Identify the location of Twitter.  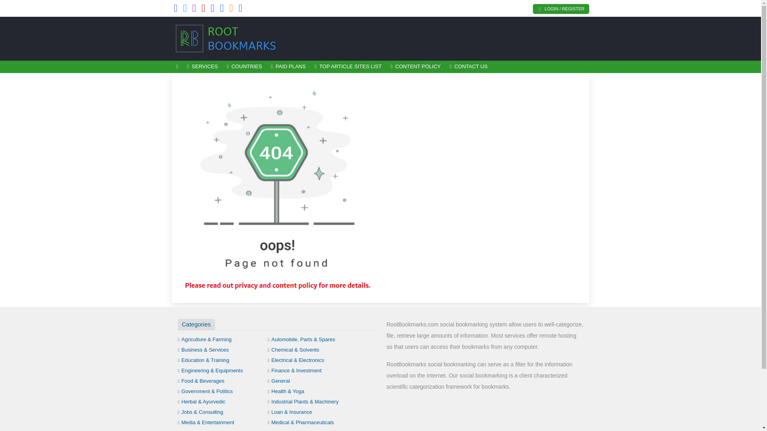
(185, 10).